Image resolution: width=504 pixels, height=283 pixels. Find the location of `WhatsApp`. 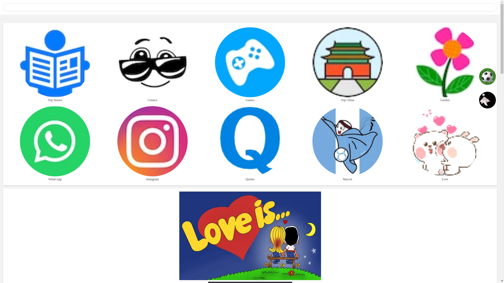

WhatsApp is located at coordinates (55, 144).